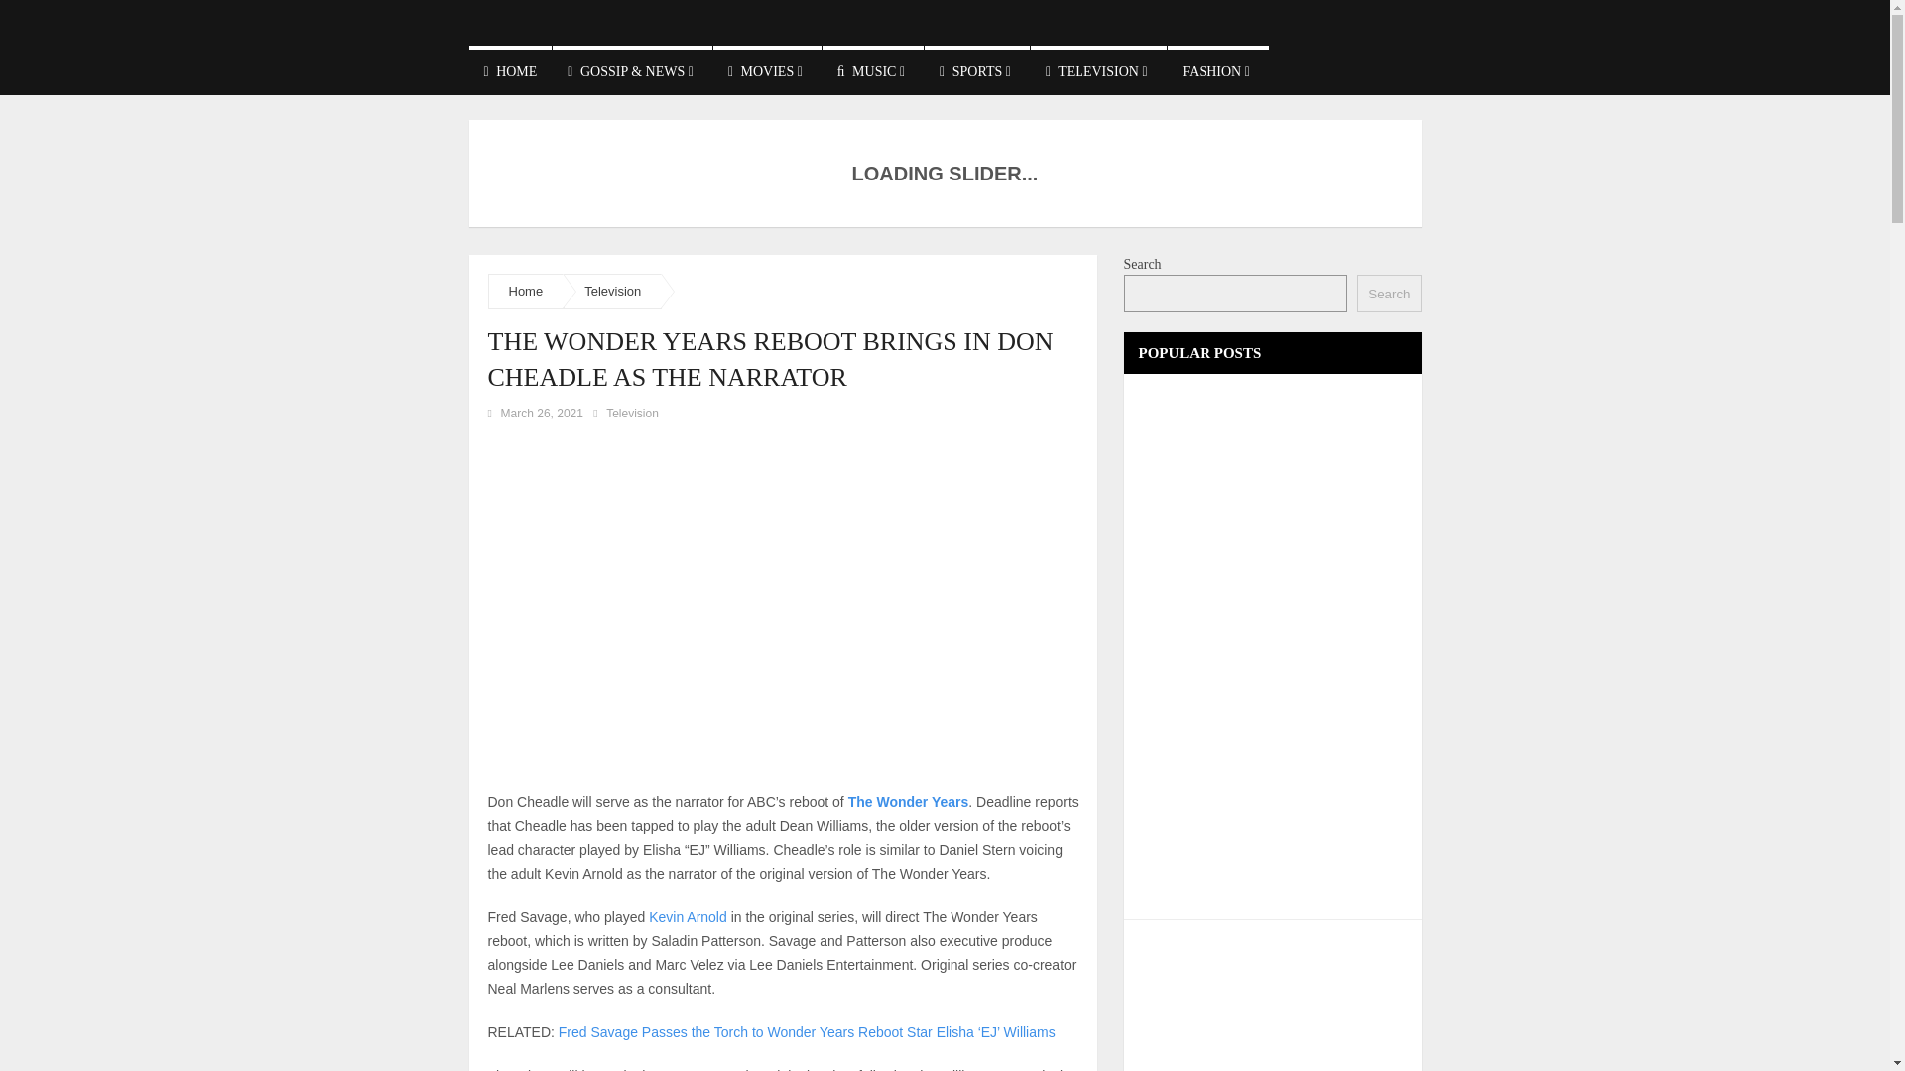  What do you see at coordinates (1097, 70) in the screenshot?
I see `TELEVISION` at bounding box center [1097, 70].